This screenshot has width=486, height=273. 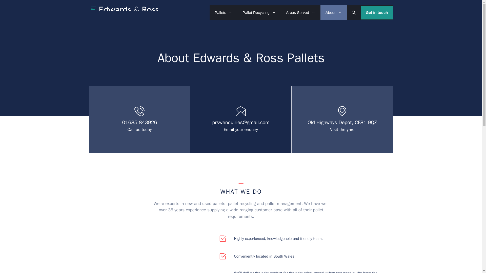 I want to click on Get in touch, so click(x=377, y=13).